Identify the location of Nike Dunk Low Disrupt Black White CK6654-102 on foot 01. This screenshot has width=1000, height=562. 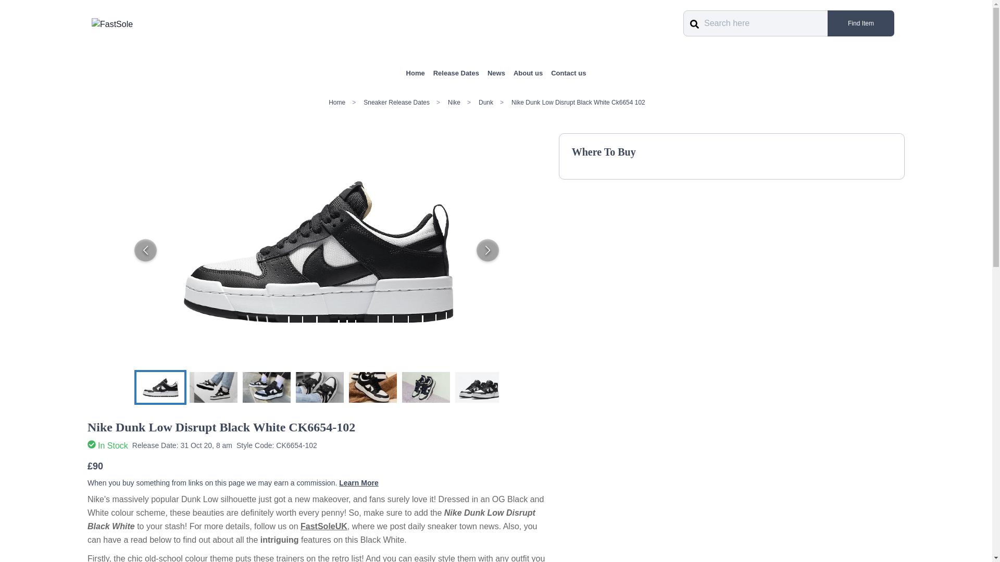
(267, 387).